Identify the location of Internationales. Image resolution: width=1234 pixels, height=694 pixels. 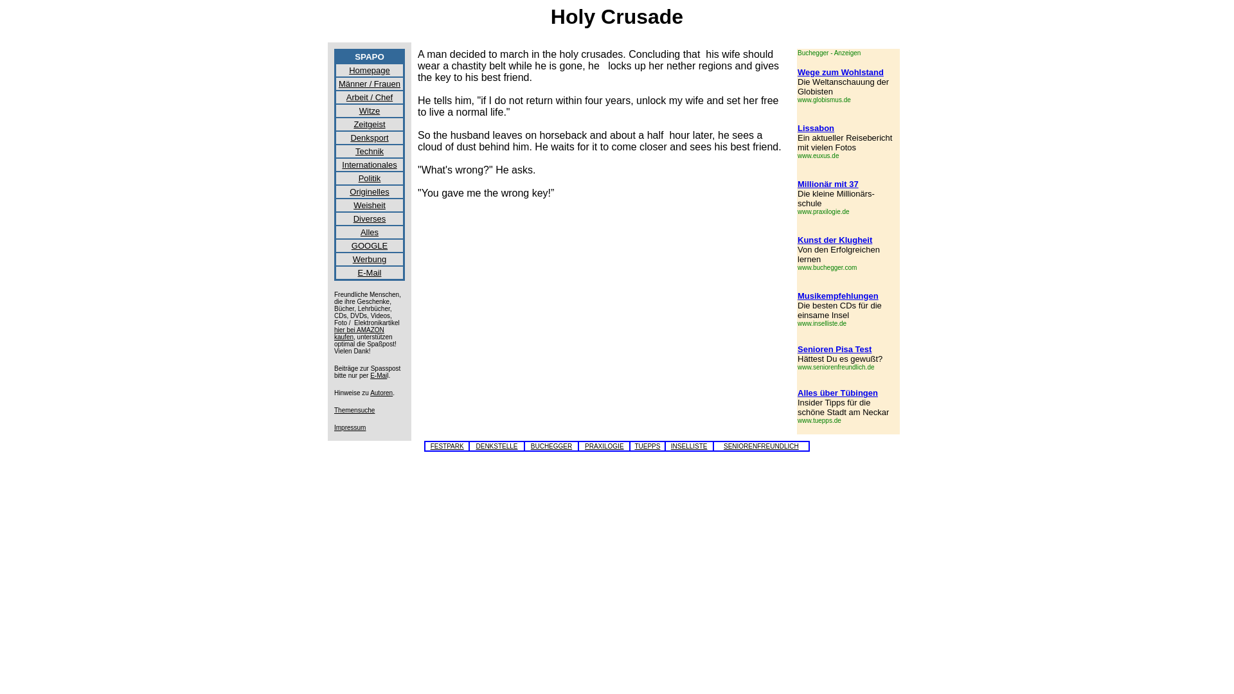
(369, 164).